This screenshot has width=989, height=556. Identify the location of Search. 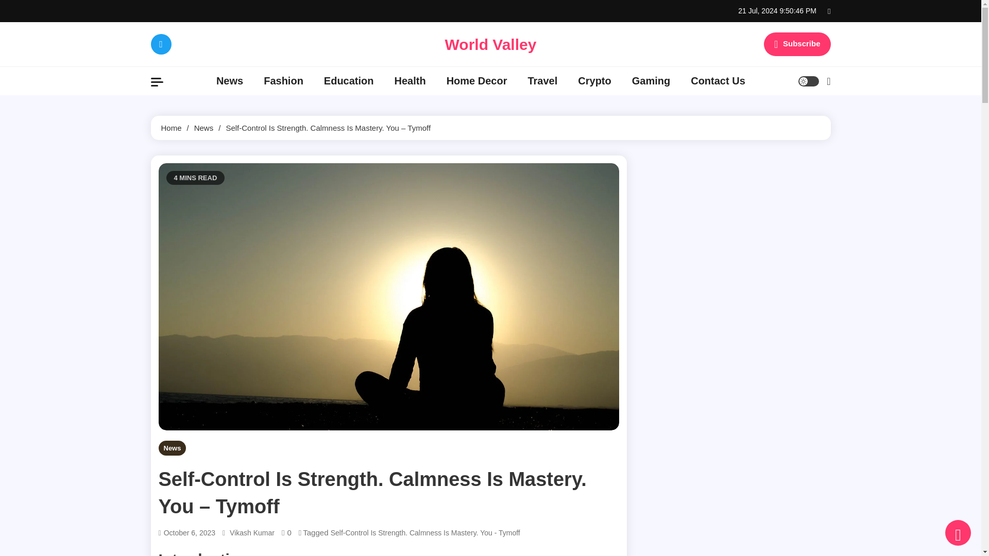
(802, 120).